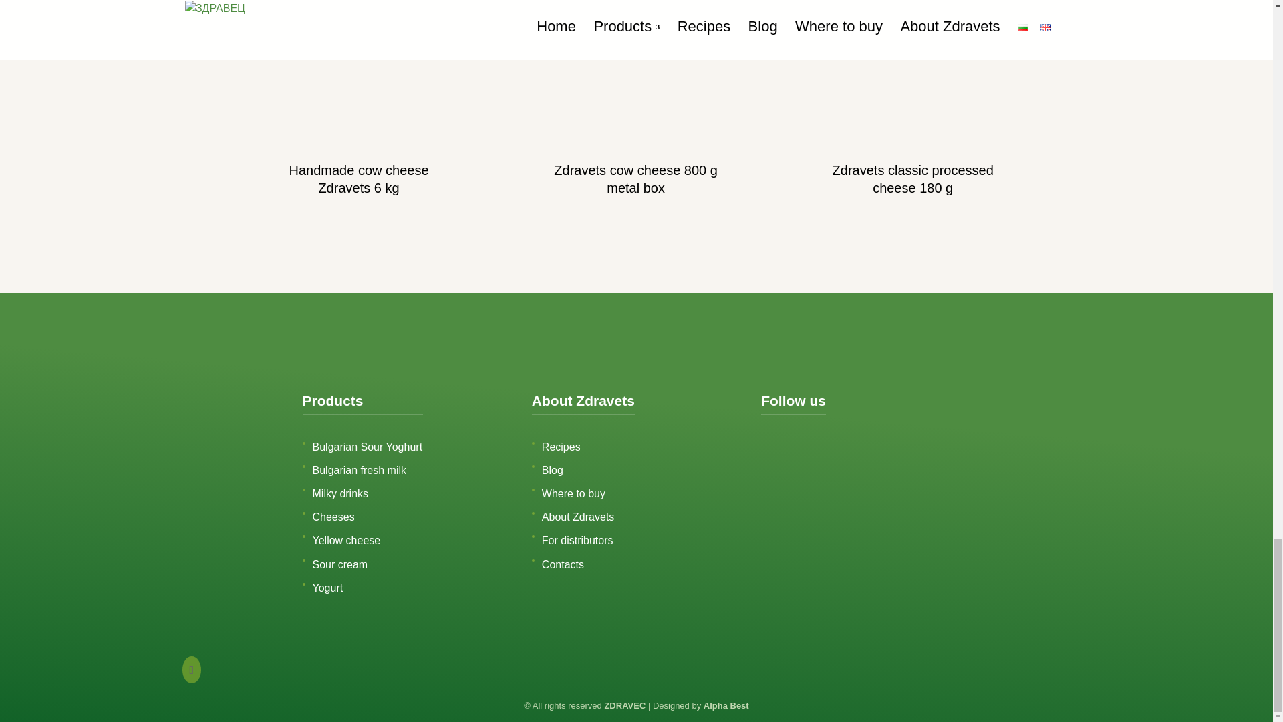 Image resolution: width=1283 pixels, height=722 pixels. Describe the element at coordinates (624, 705) in the screenshot. I see `ZDRAVEC` at that location.